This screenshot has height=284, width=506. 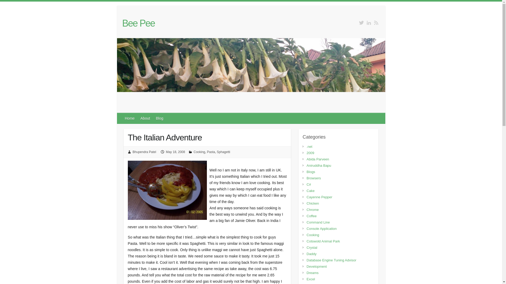 What do you see at coordinates (313, 273) in the screenshot?
I see `Dreams` at bounding box center [313, 273].